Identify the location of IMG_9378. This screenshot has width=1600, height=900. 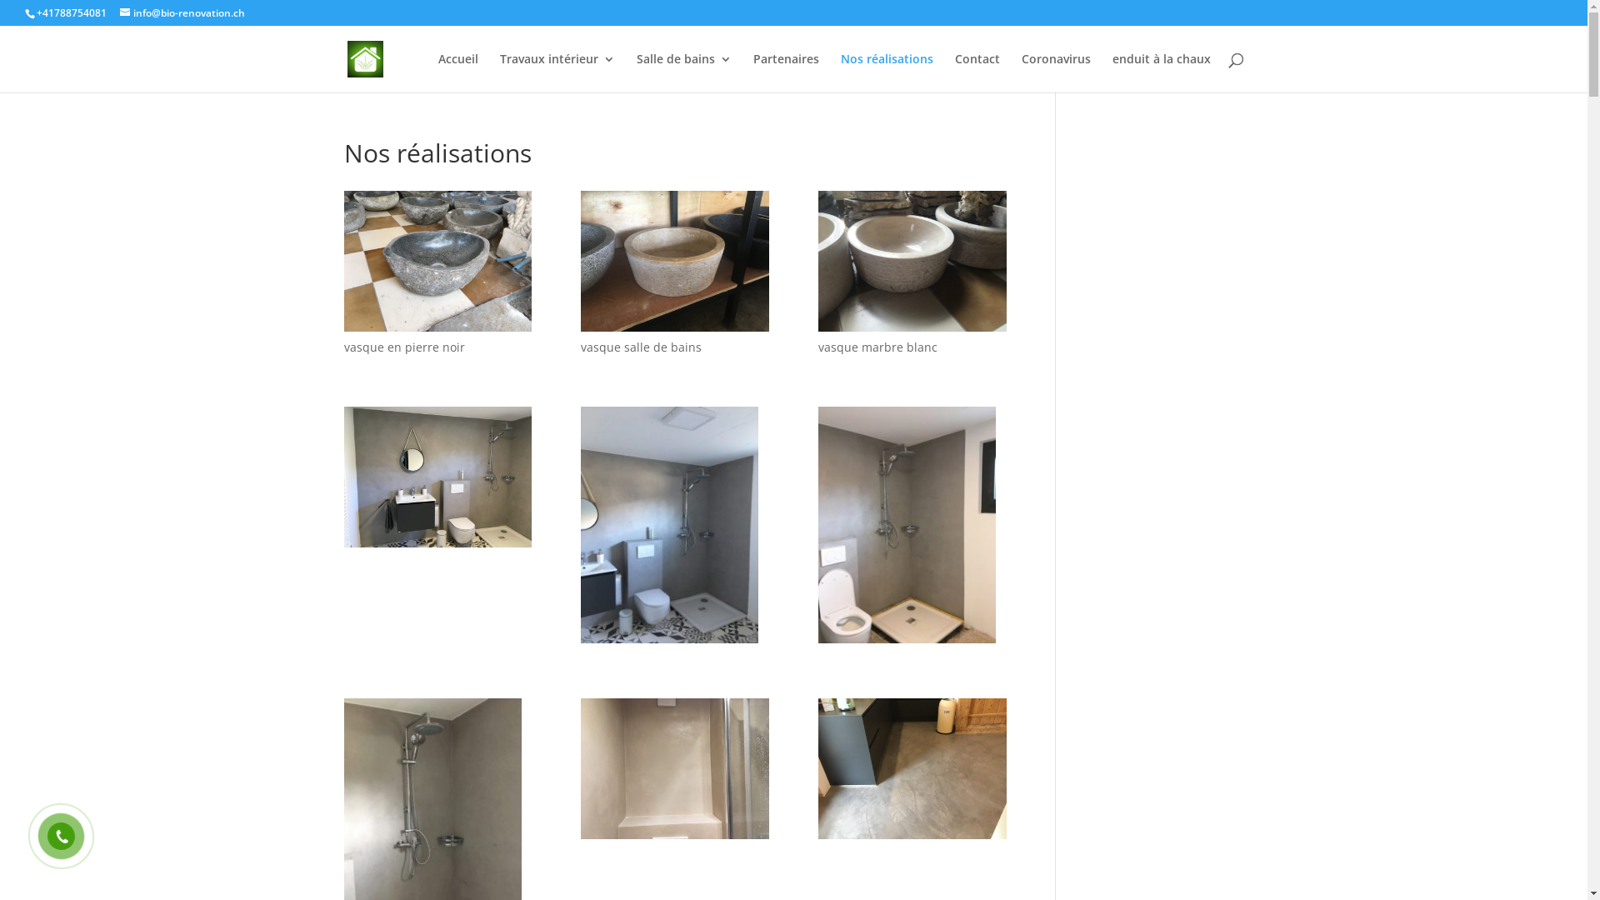
(675, 264).